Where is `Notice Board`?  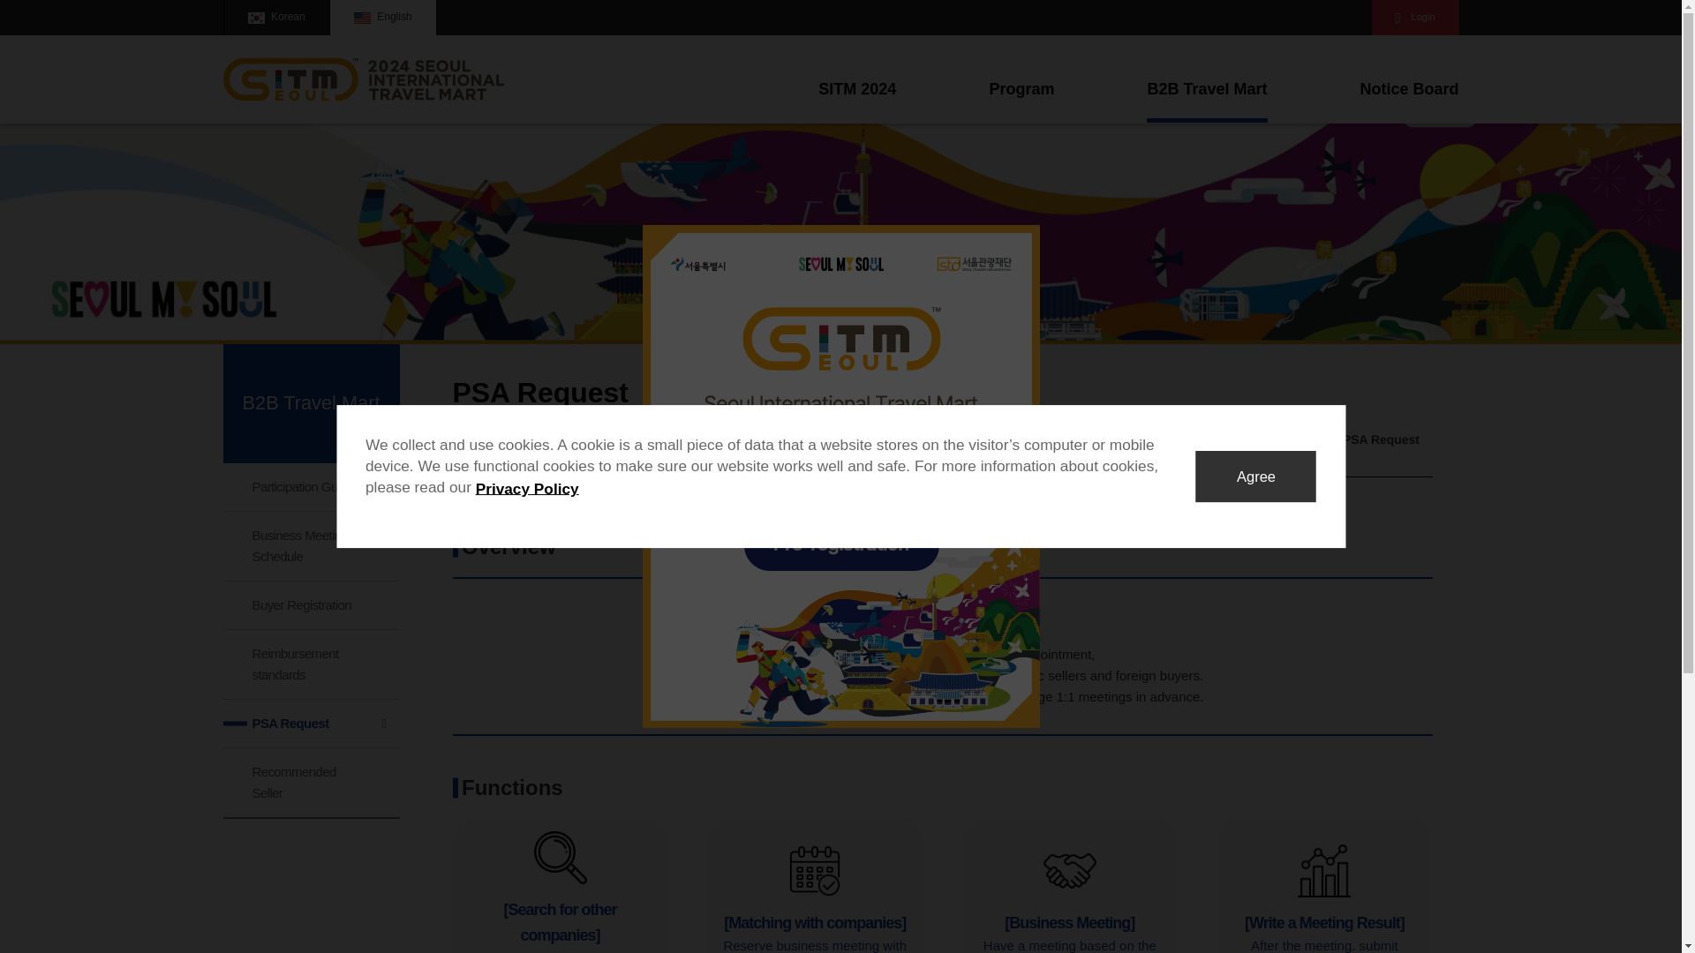
Notice Board is located at coordinates (1408, 101).